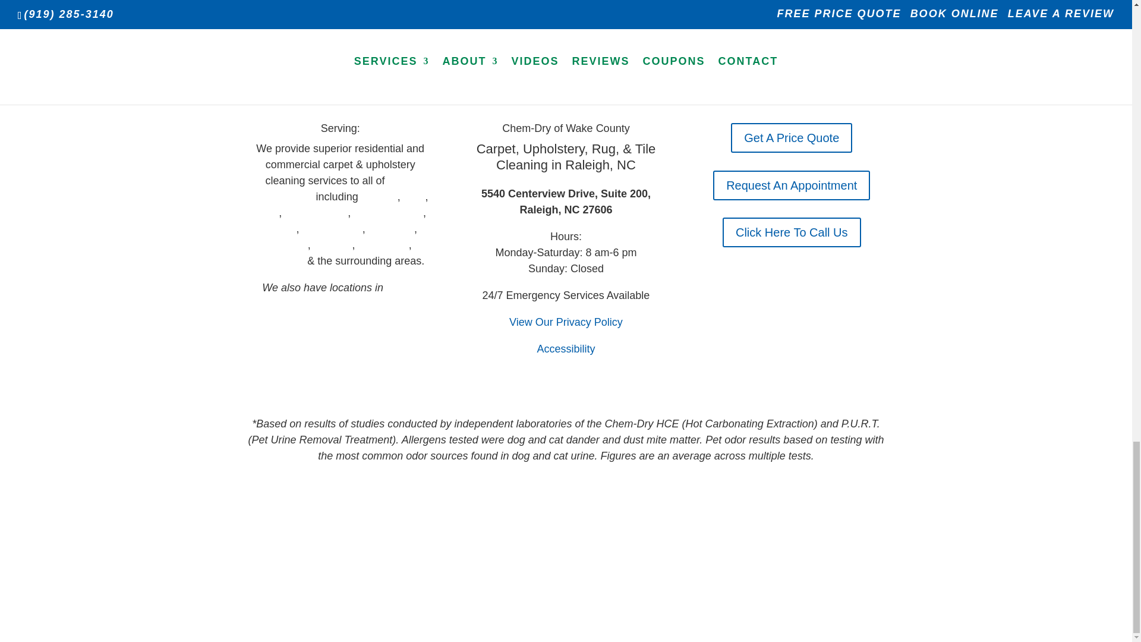 This screenshot has height=642, width=1141. Describe the element at coordinates (316, 213) in the screenshot. I see `Holly Springs` at that location.